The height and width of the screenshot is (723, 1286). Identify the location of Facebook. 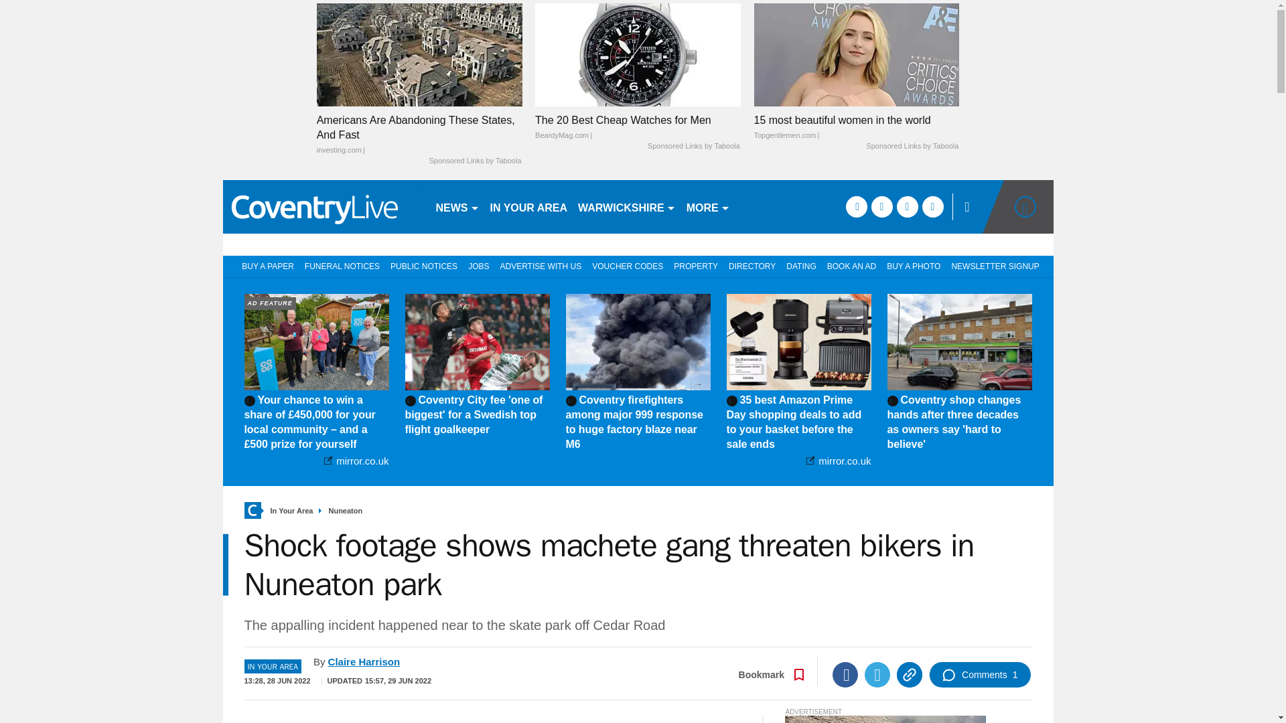
(845, 675).